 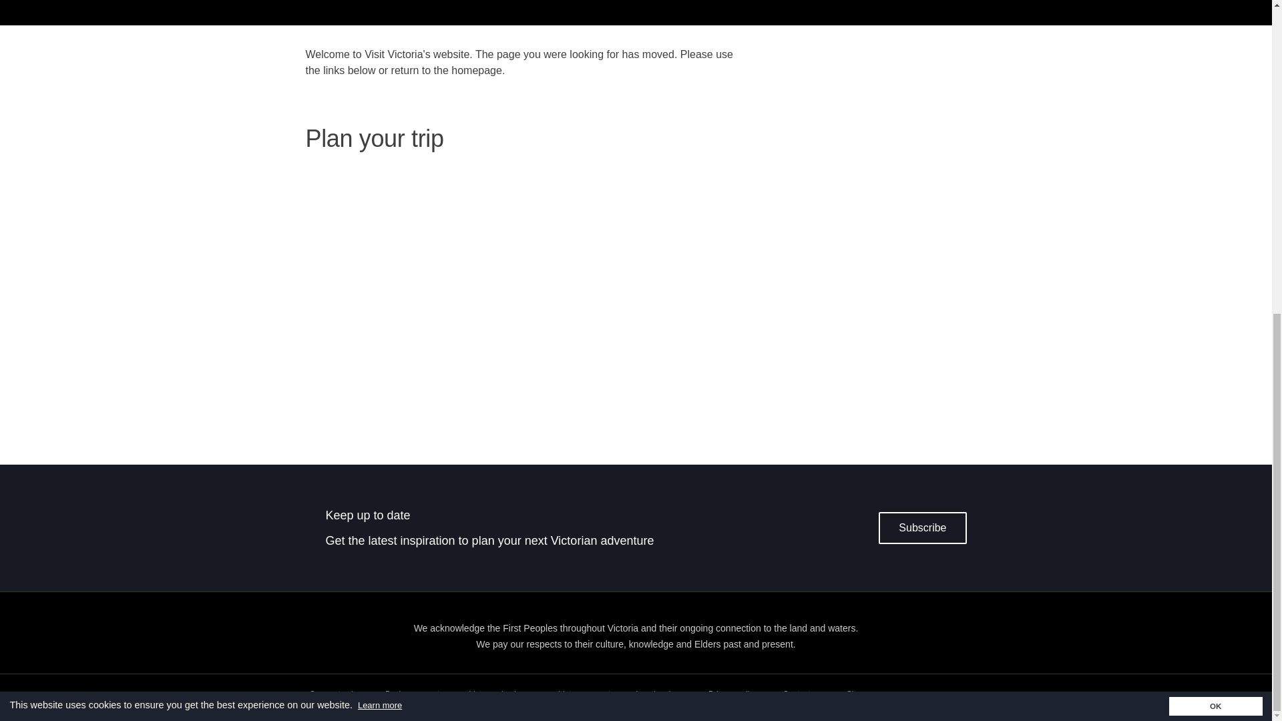 I want to click on Legal notices, so click(x=660, y=694).